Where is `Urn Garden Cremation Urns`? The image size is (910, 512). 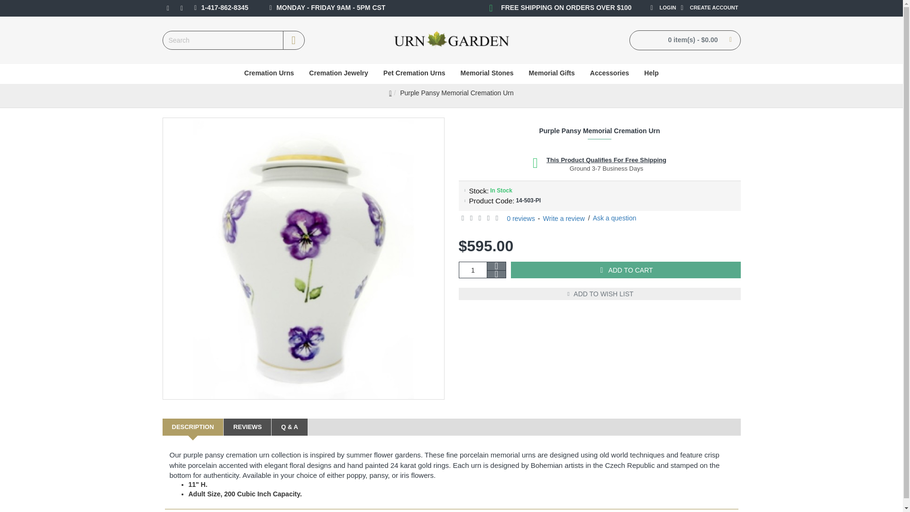 Urn Garden Cremation Urns is located at coordinates (451, 40).